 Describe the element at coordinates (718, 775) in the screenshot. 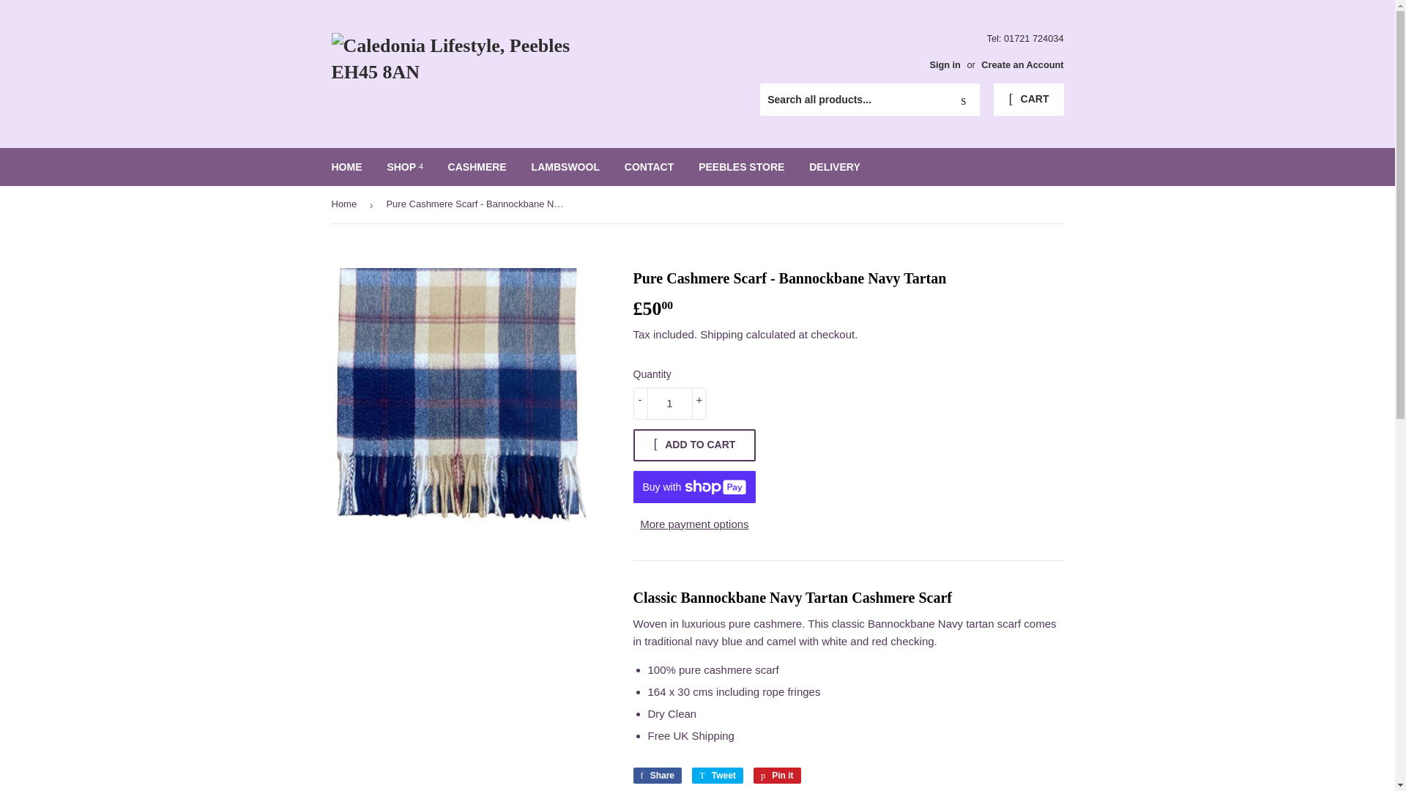

I see `Tweet on Twitter` at that location.